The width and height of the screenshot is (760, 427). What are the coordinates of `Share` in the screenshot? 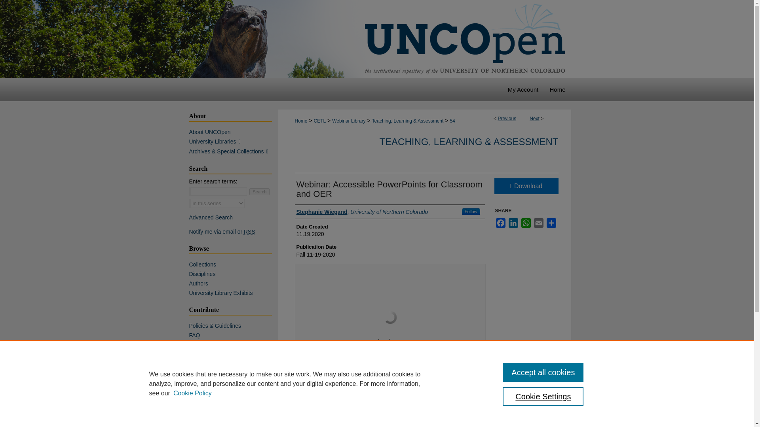 It's located at (551, 223).